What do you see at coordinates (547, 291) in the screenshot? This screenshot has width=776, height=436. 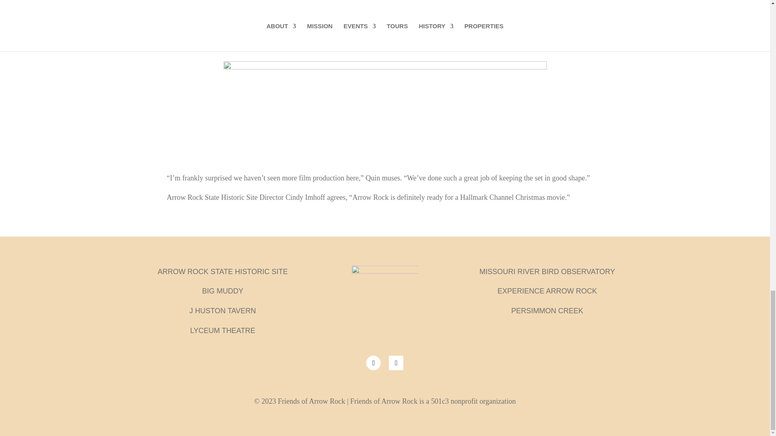 I see `EXPERIENCE ARROW ROCK` at bounding box center [547, 291].